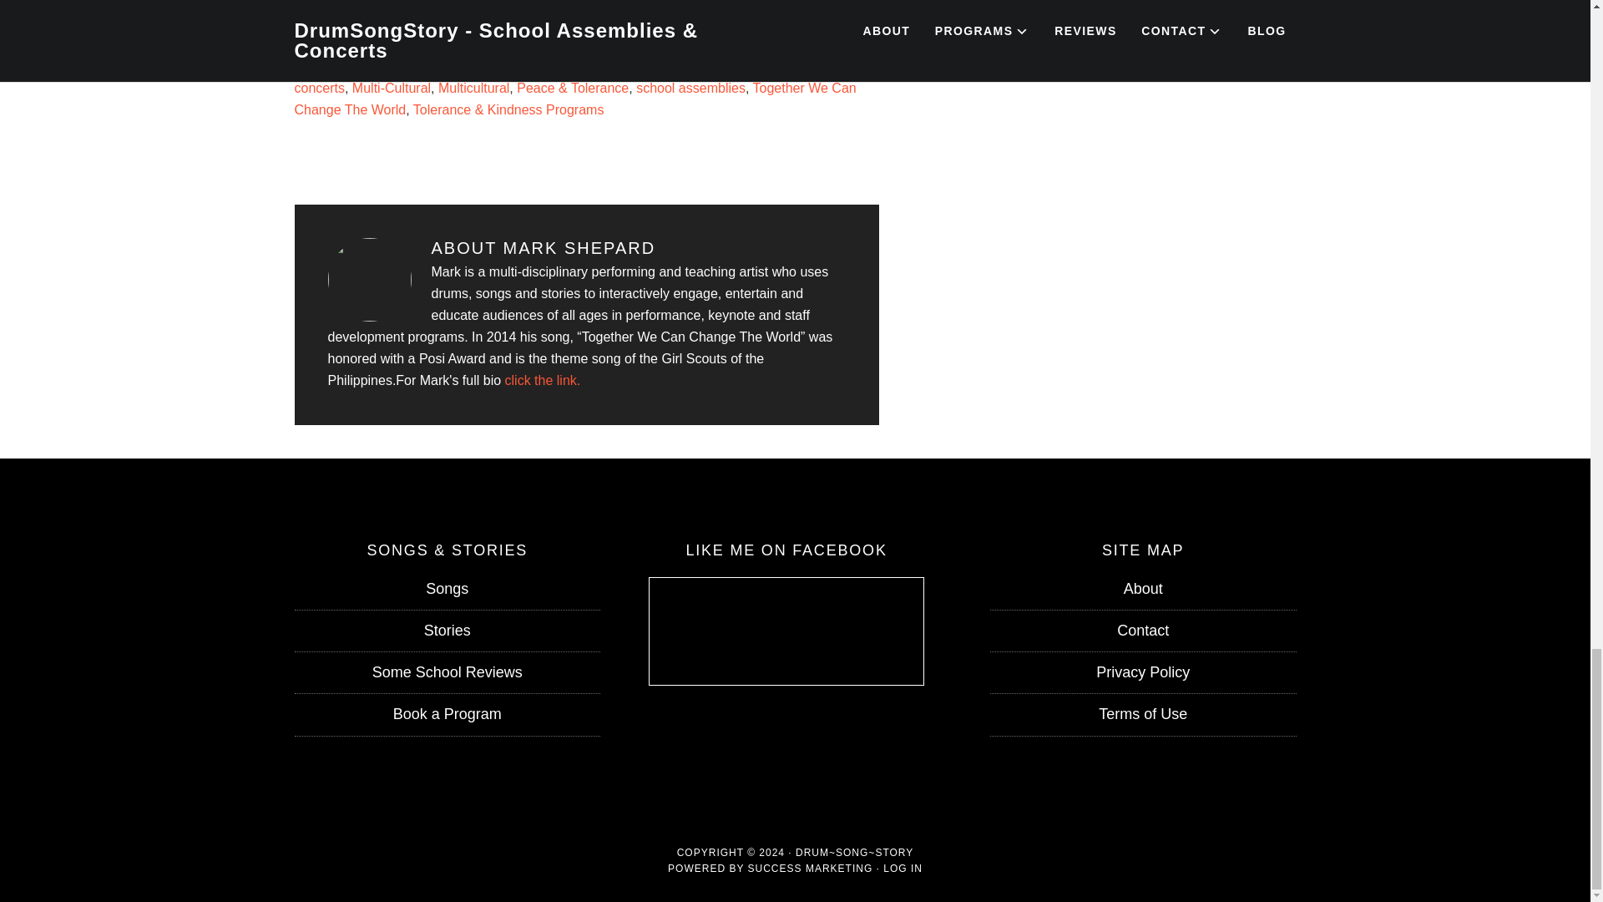 Image resolution: width=1603 pixels, height=902 pixels. I want to click on family concerts, so click(561, 77).